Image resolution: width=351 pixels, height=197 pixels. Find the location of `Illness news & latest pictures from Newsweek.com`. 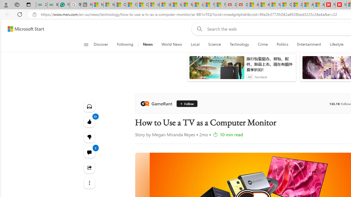

Illness news & latest pictures from Newsweek.com is located at coordinates (341, 5).